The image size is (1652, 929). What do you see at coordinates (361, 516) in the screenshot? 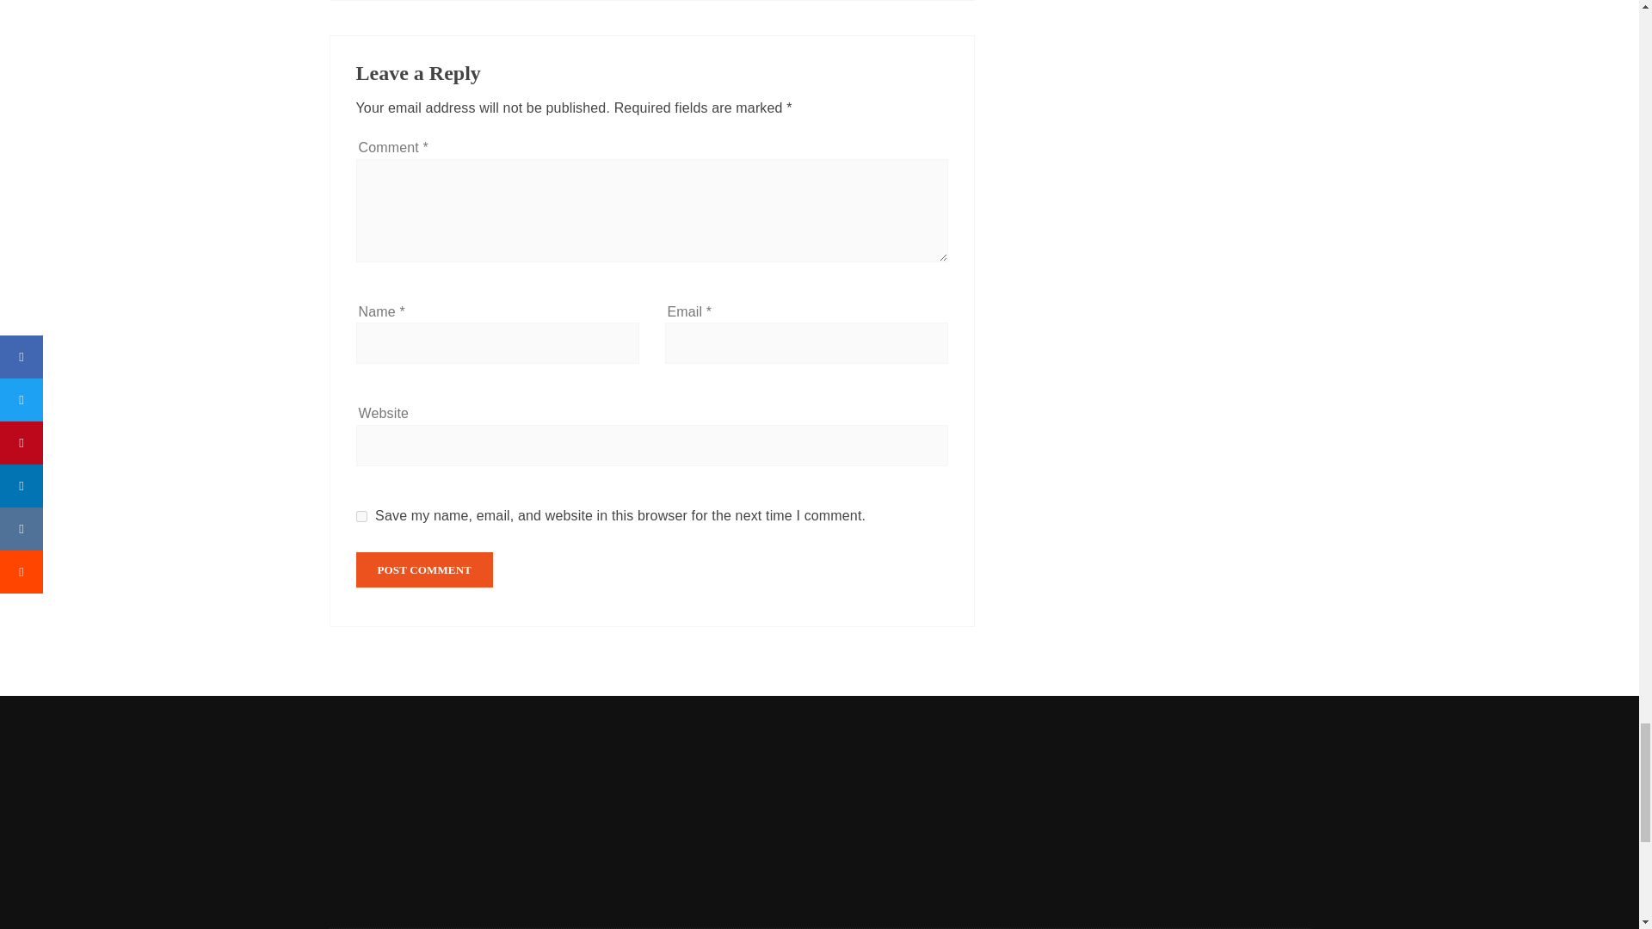
I see `yes` at bounding box center [361, 516].